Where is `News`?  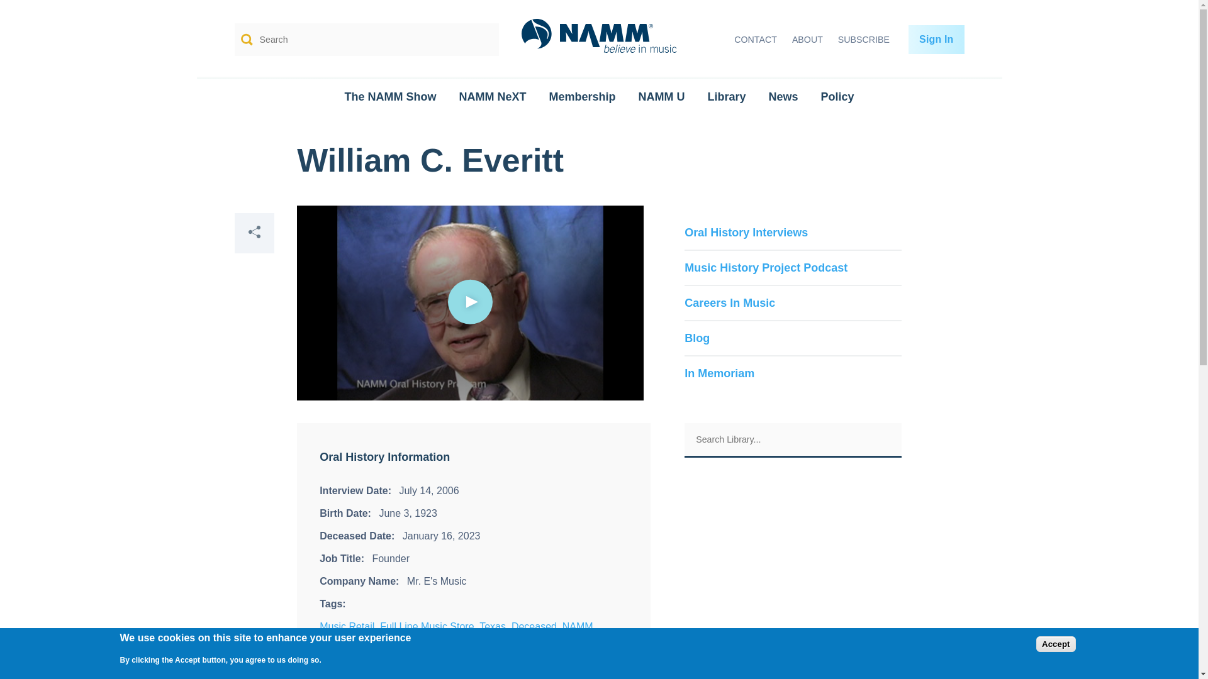
News is located at coordinates (783, 97).